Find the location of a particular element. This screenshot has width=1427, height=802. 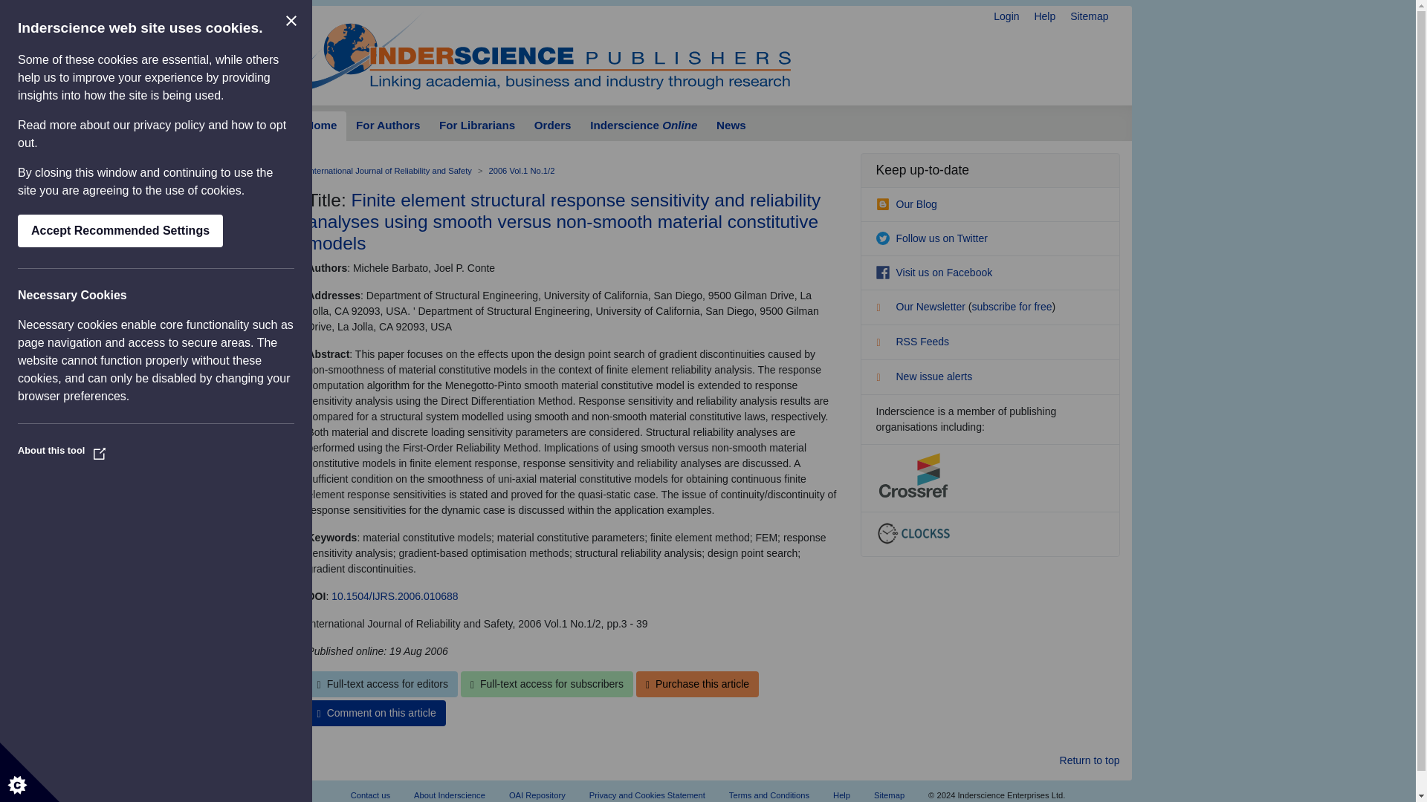

News is located at coordinates (730, 126).